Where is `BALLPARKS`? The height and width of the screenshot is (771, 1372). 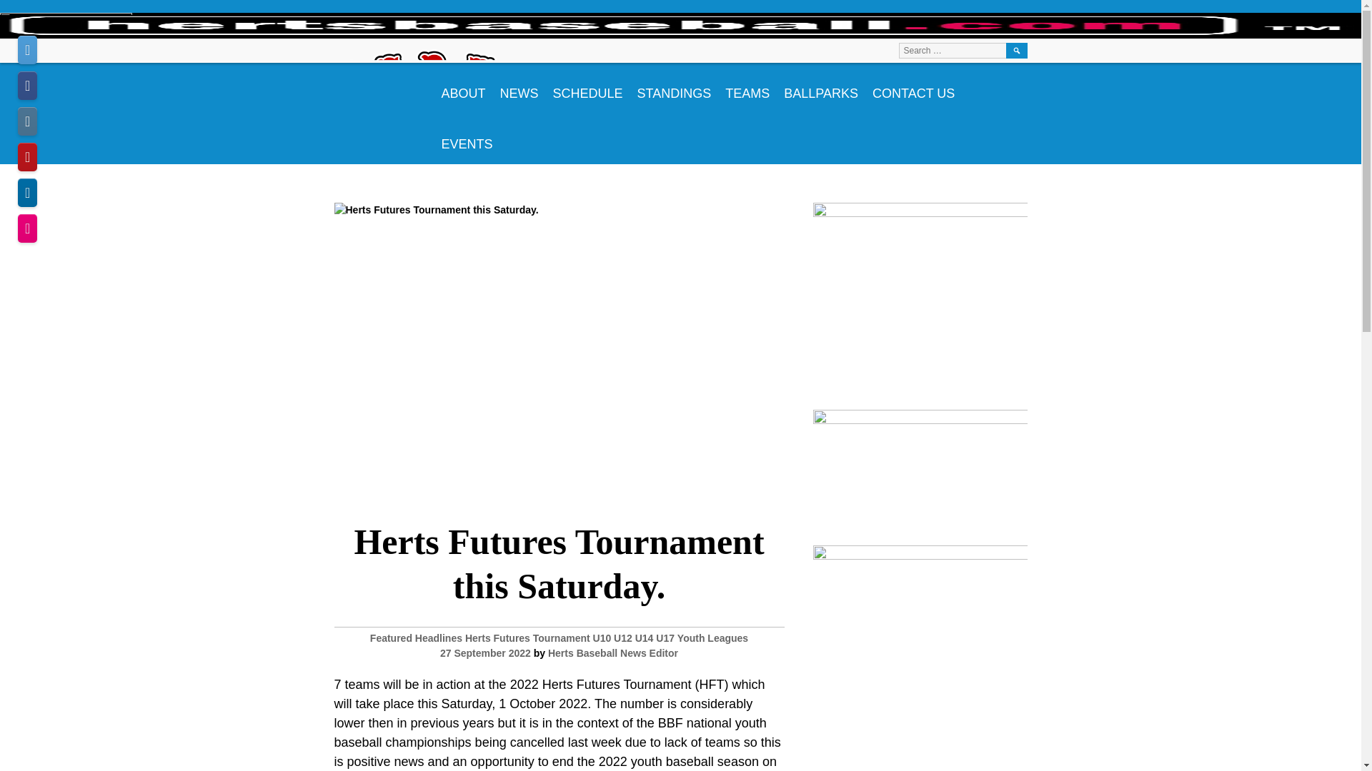
BALLPARKS is located at coordinates (820, 87).